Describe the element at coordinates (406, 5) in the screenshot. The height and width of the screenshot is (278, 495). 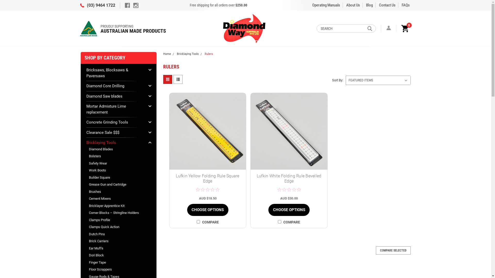
I see `FAQs` at that location.